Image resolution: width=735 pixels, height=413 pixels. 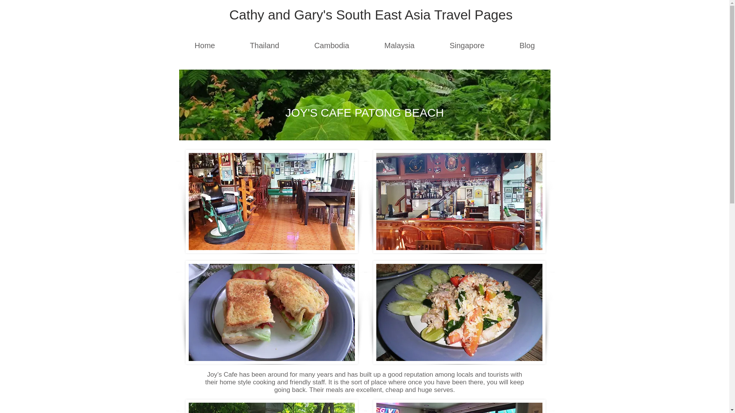 What do you see at coordinates (271, 202) in the screenshot?
I see `Joy's Cafe - Patong Beach` at bounding box center [271, 202].